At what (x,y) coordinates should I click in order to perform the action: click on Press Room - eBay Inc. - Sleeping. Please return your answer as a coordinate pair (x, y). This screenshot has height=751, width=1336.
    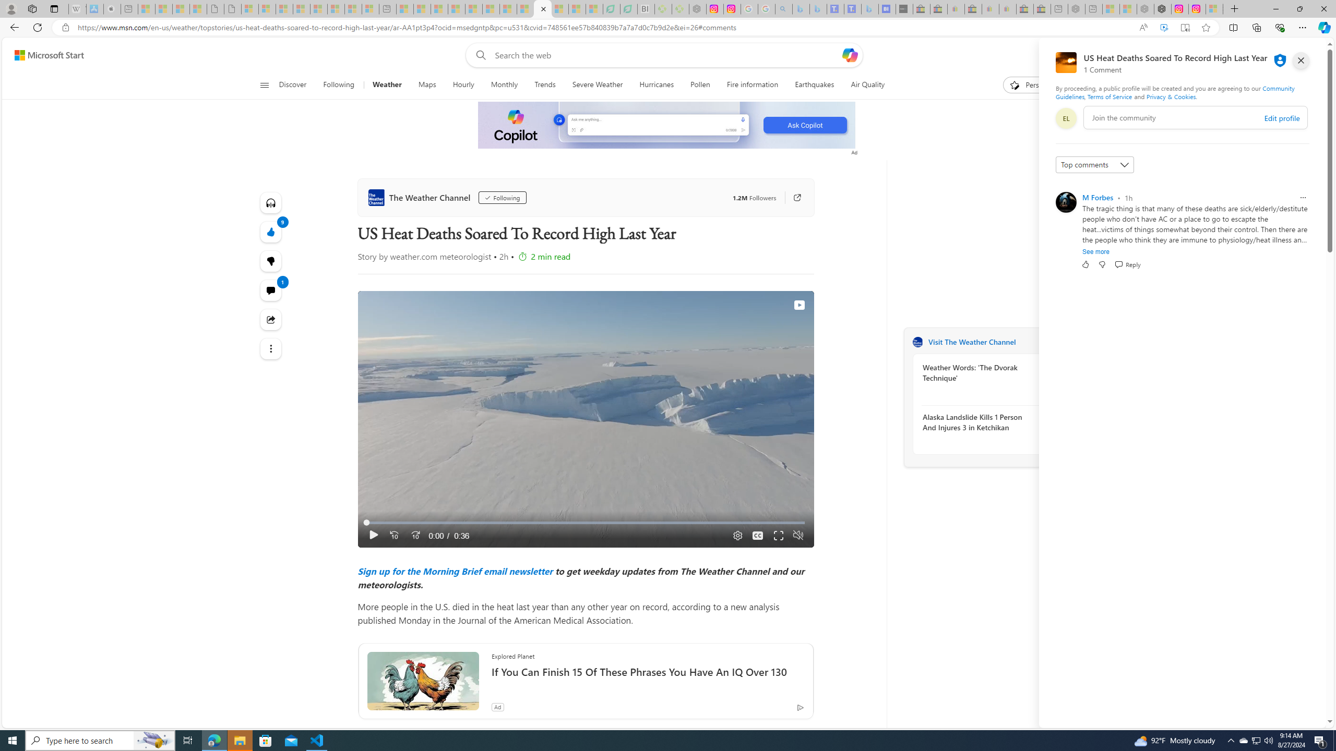
    Looking at the image, I should click on (1024, 9).